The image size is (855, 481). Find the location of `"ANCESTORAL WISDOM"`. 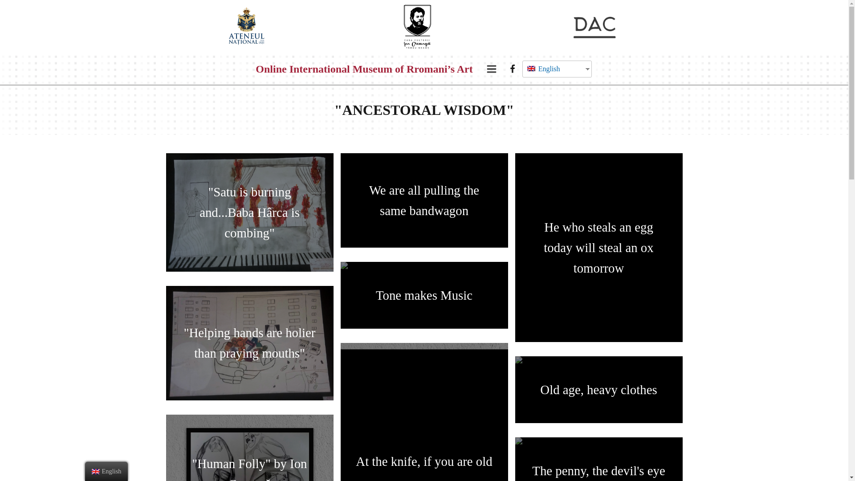

"ANCESTORAL WISDOM" is located at coordinates (424, 110).